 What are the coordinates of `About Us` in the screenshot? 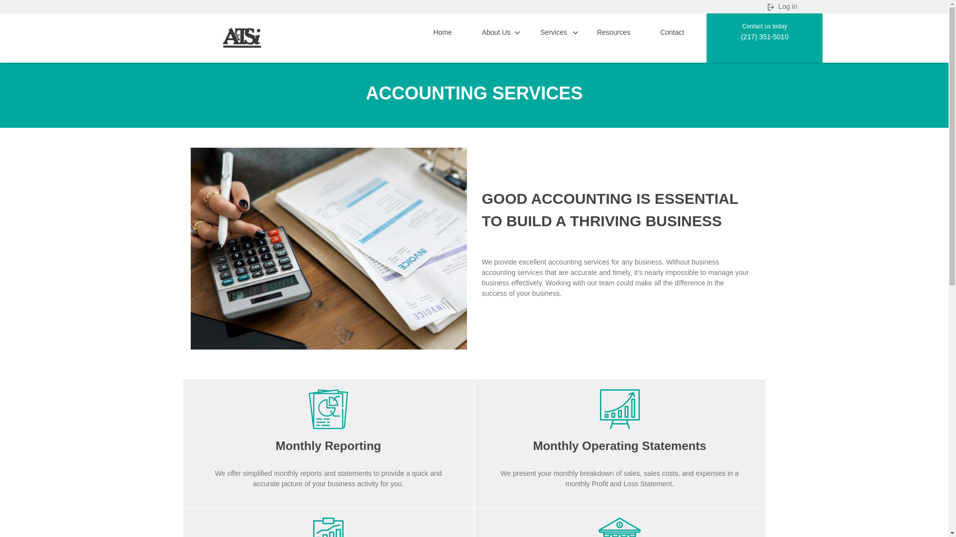 It's located at (496, 32).